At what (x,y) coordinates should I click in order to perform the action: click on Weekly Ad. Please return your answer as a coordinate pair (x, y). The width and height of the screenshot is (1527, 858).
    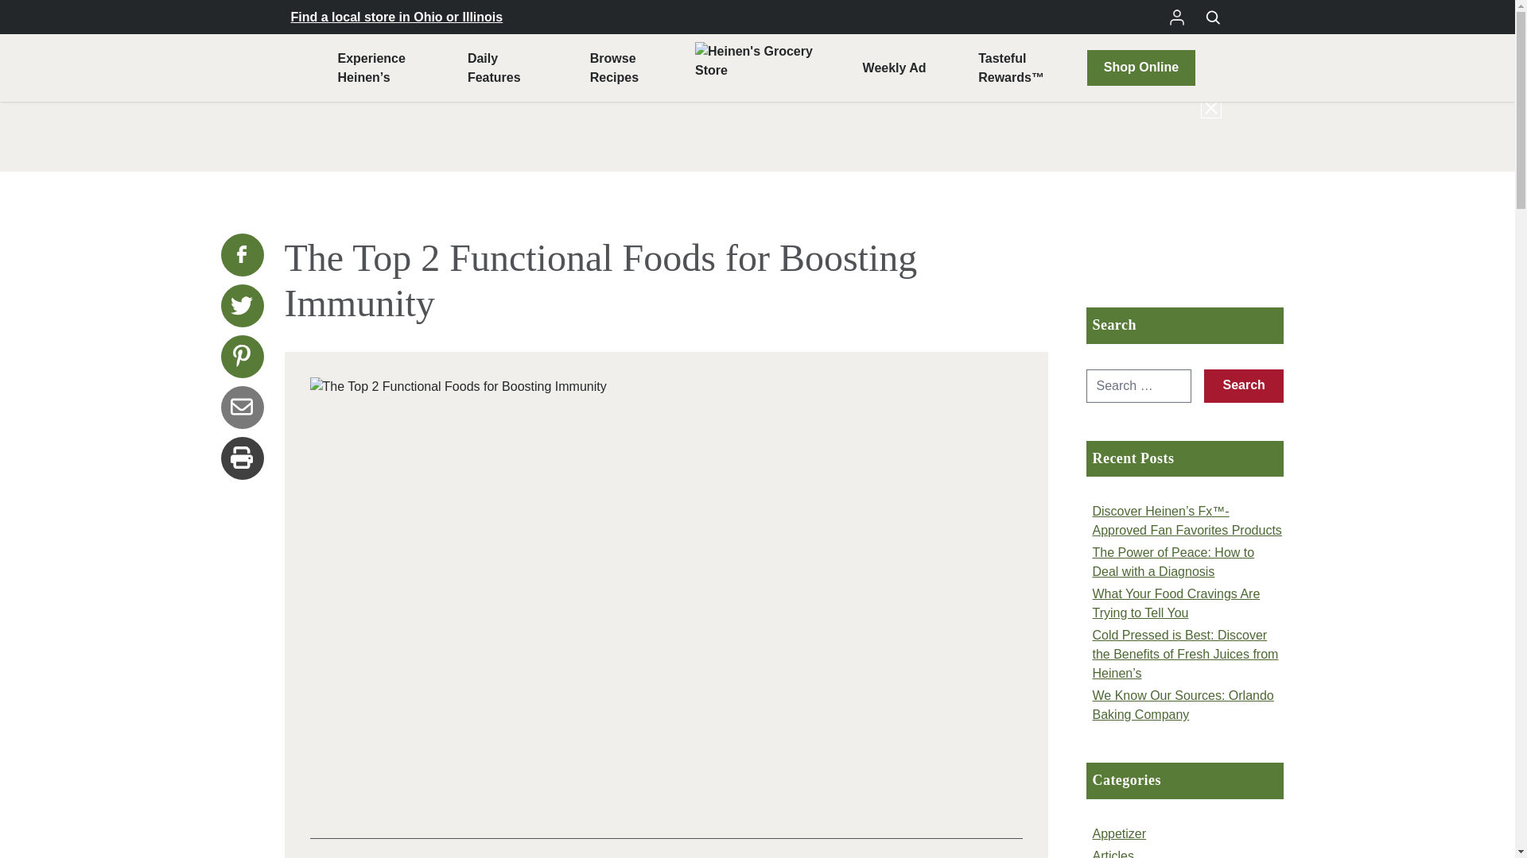
    Looking at the image, I should click on (1140, 68).